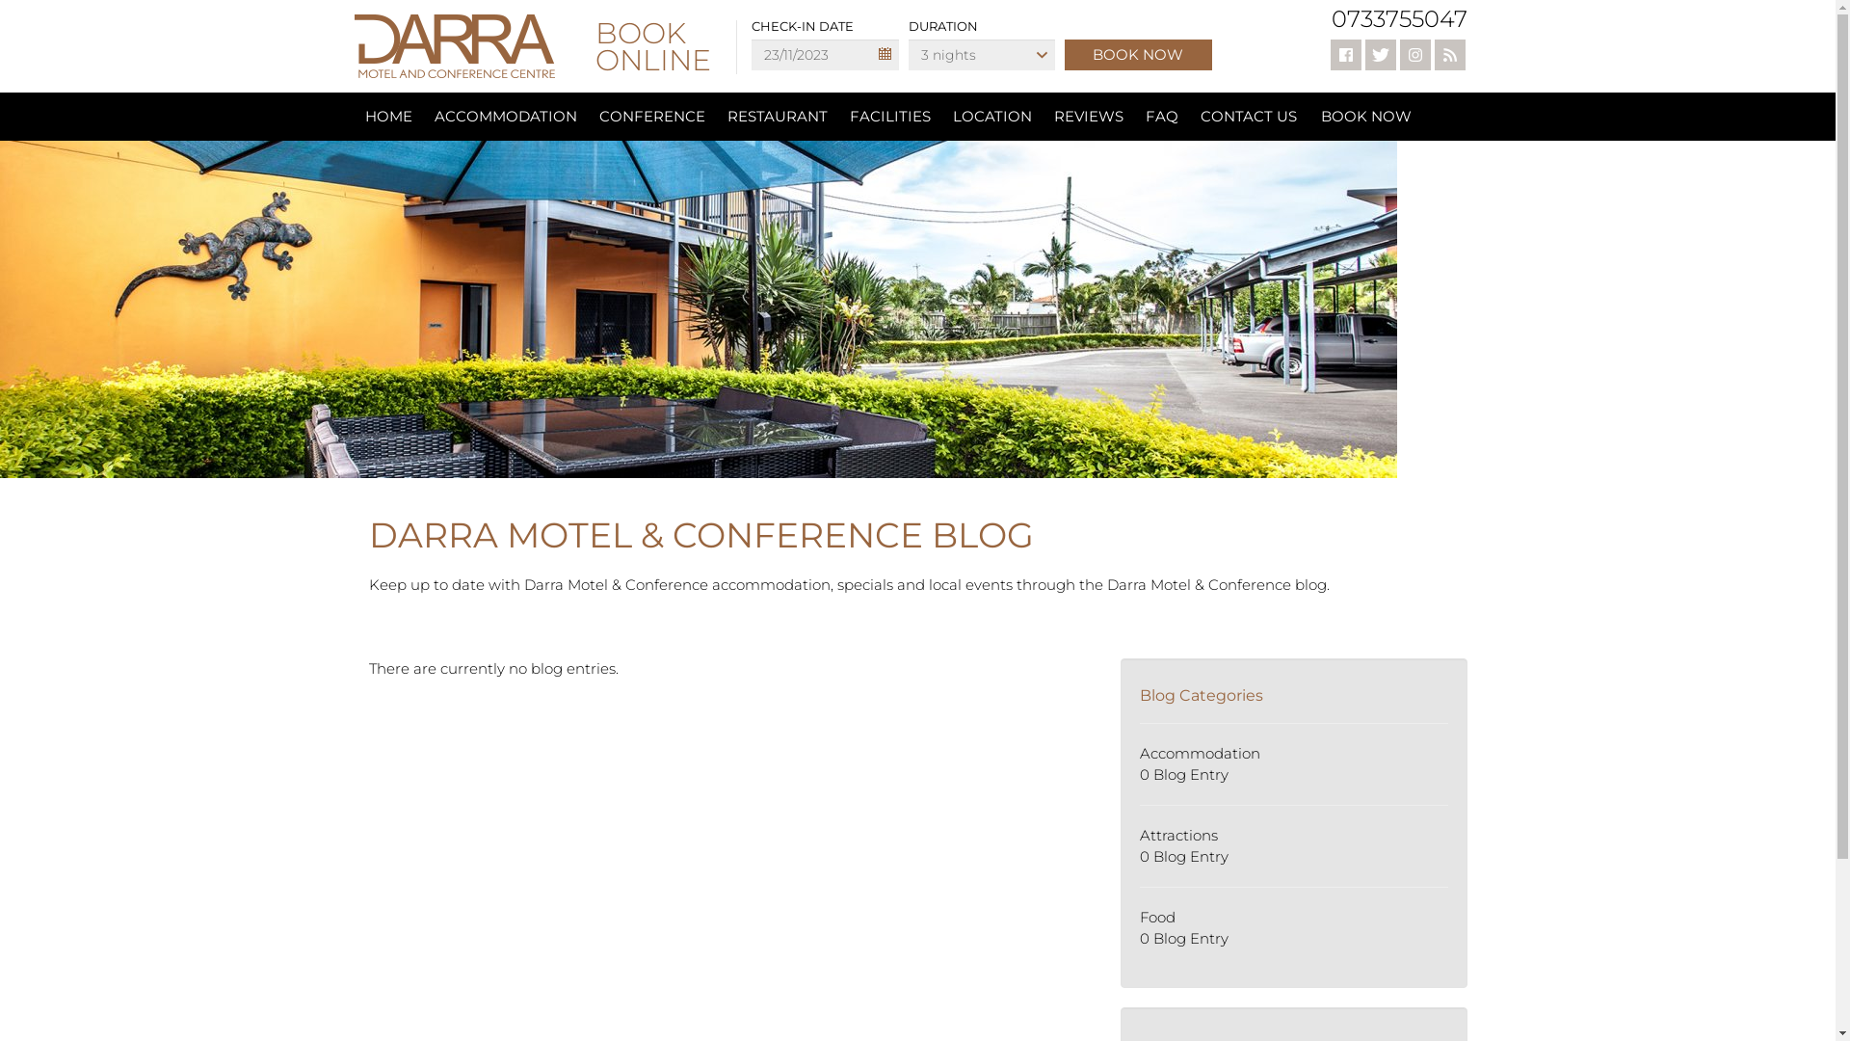 This screenshot has width=1850, height=1041. I want to click on FAQ, so click(1162, 117).